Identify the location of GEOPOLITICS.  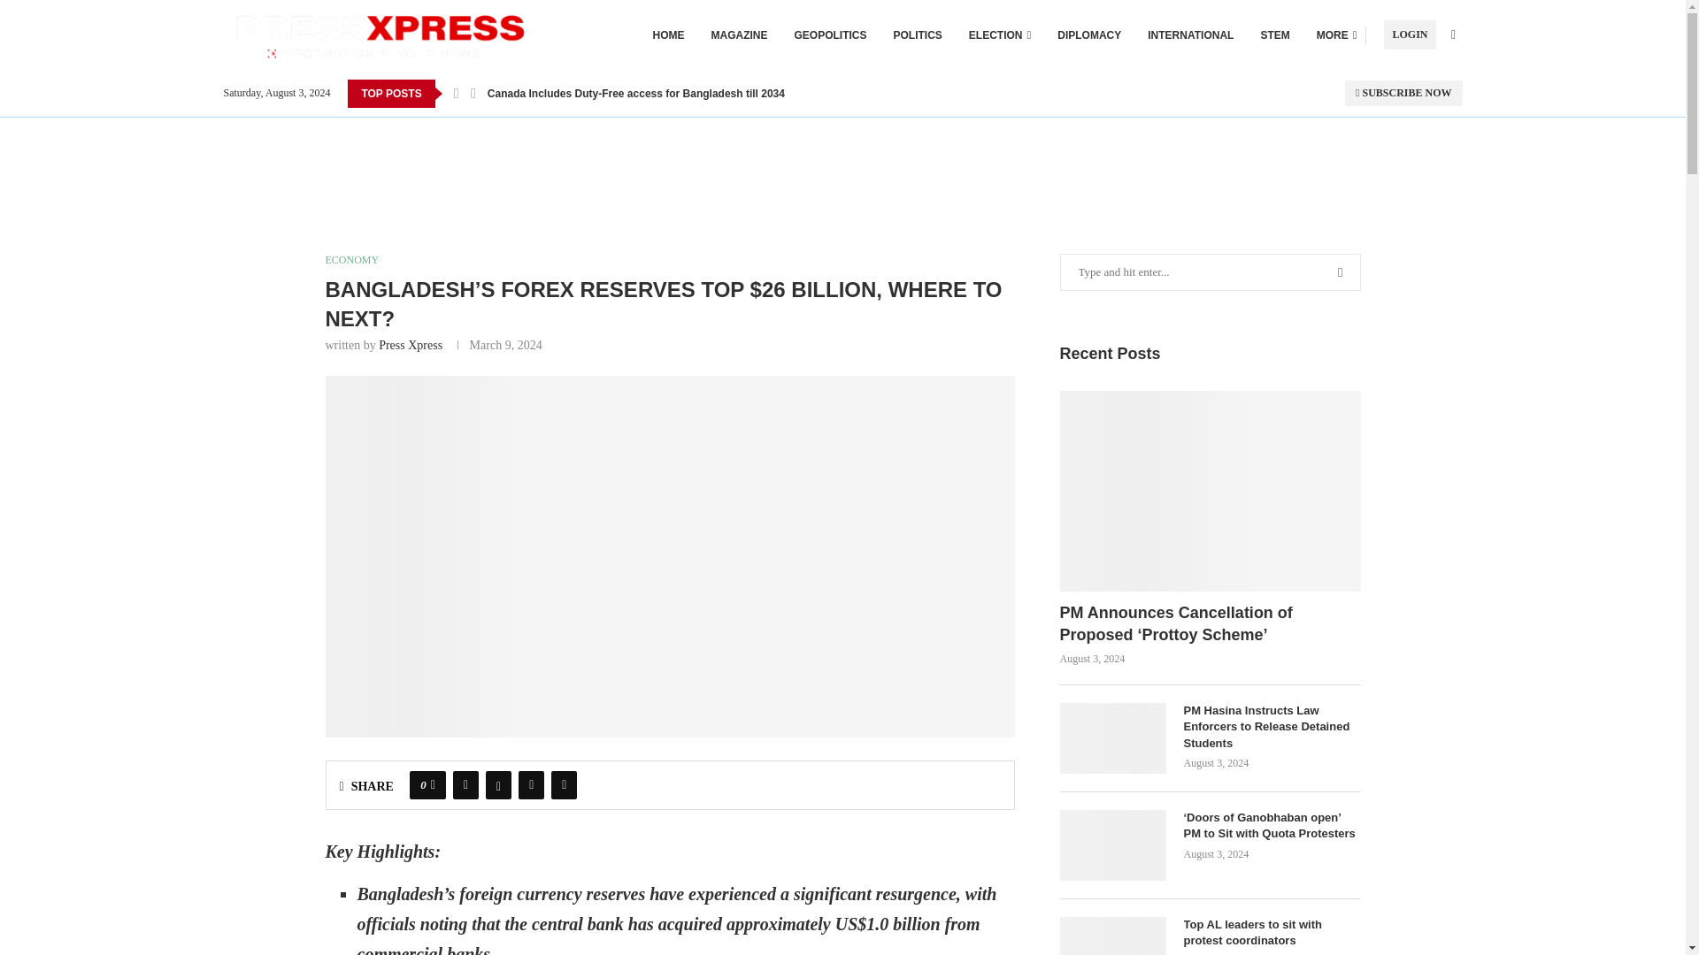
(830, 35).